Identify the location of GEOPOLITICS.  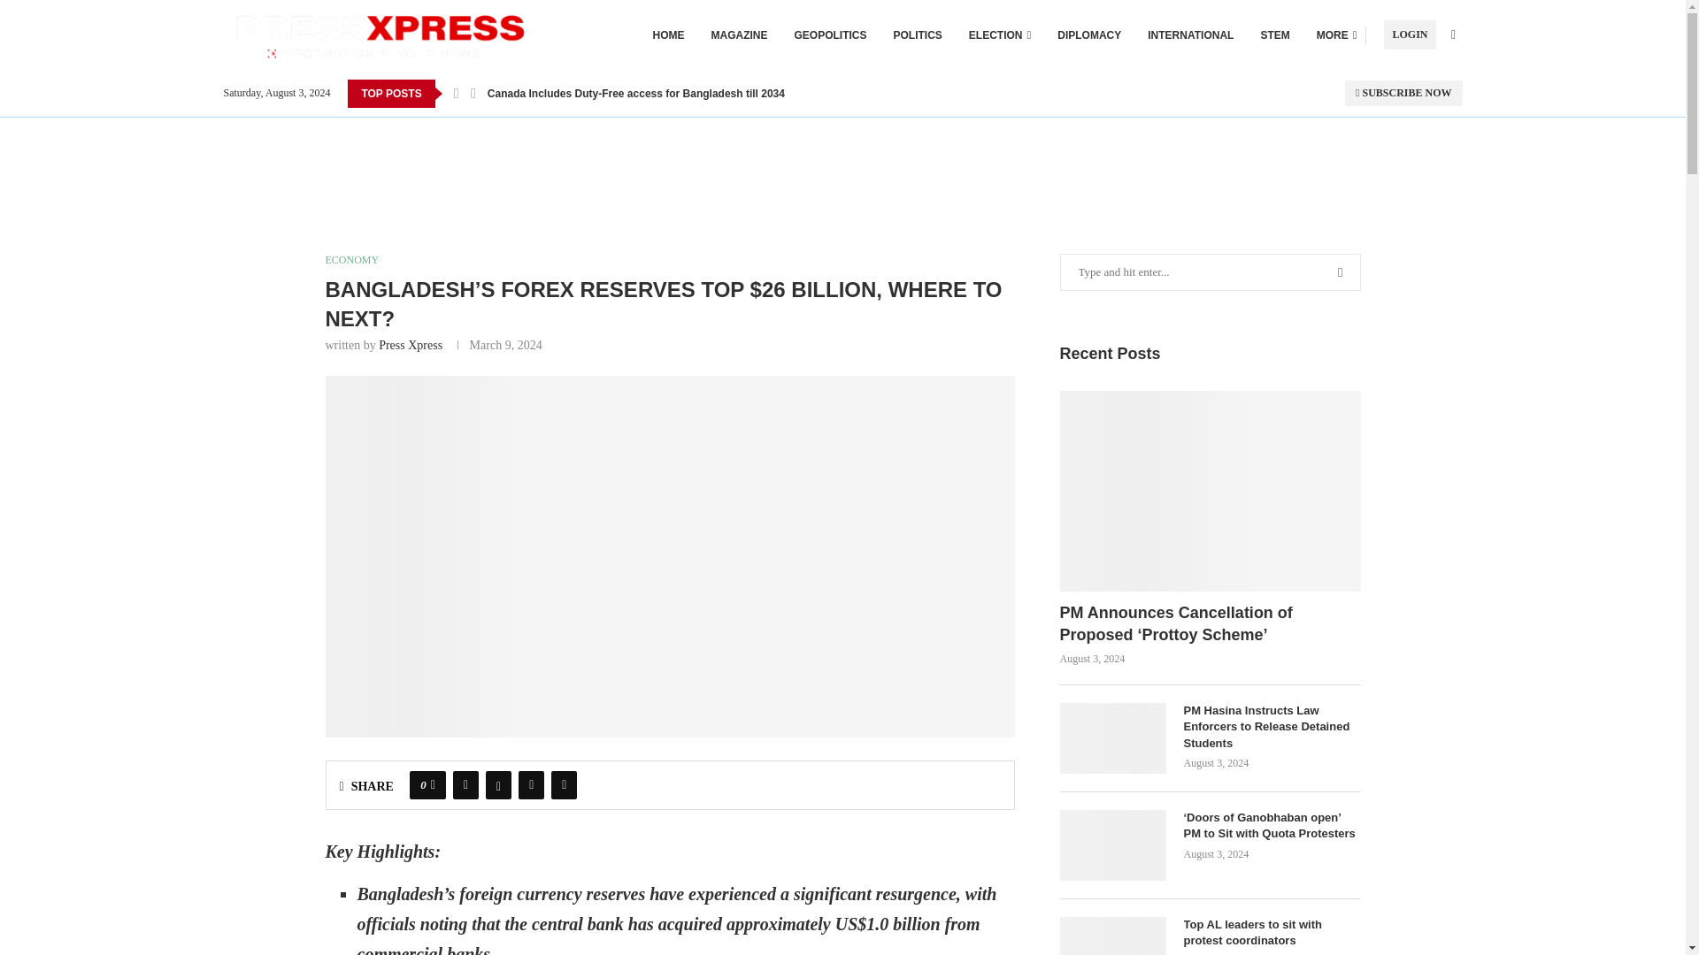
(830, 35).